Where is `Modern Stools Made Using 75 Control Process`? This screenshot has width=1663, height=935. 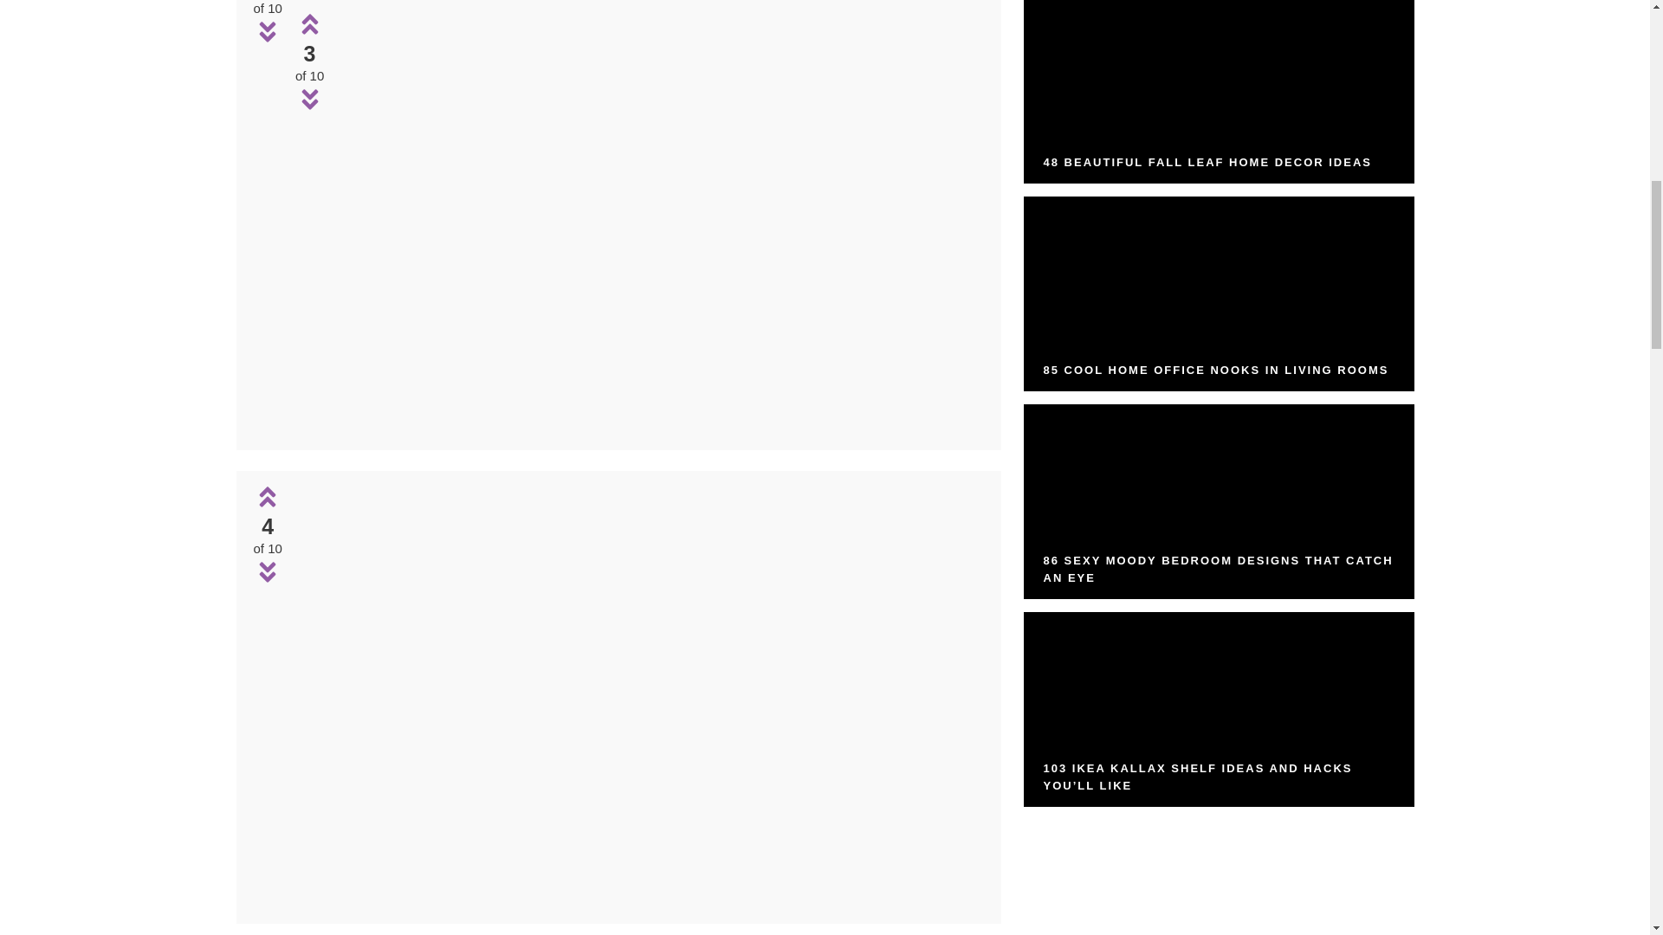 Modern Stools Made Using 75 Control Process is located at coordinates (638, 900).